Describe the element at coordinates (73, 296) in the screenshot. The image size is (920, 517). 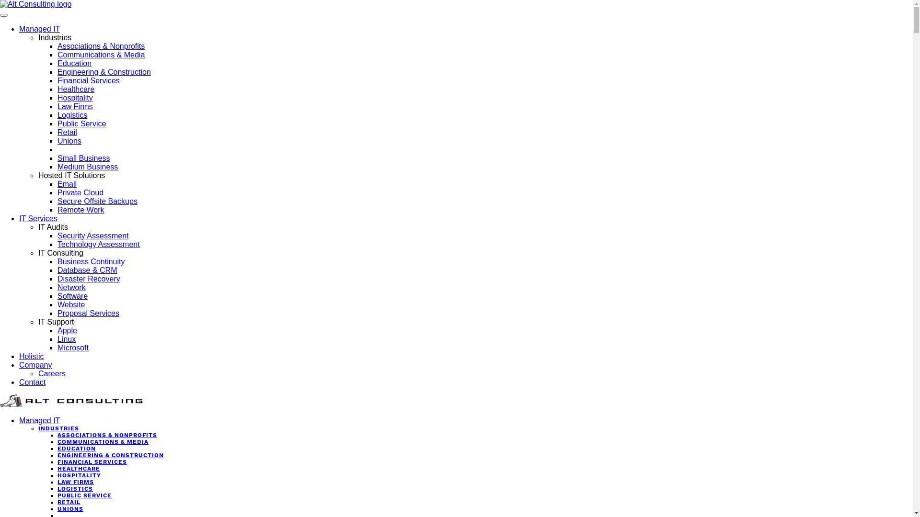
I see `Software` at that location.